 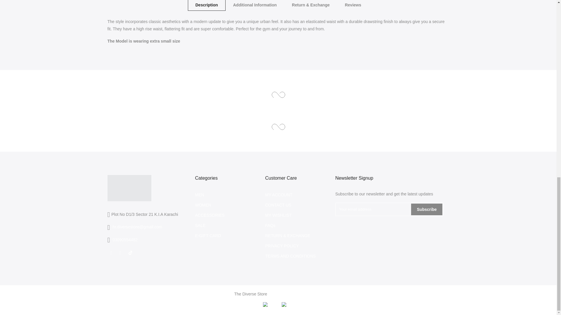 I want to click on Additional Information, so click(x=255, y=5).